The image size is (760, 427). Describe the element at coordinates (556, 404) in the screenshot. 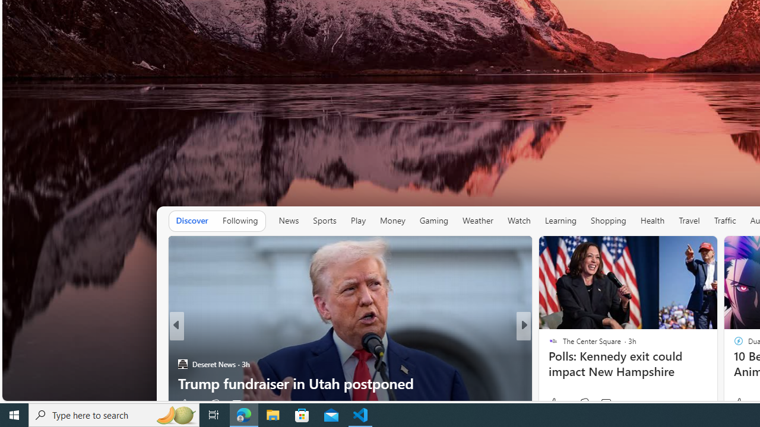

I see `220 Like` at that location.